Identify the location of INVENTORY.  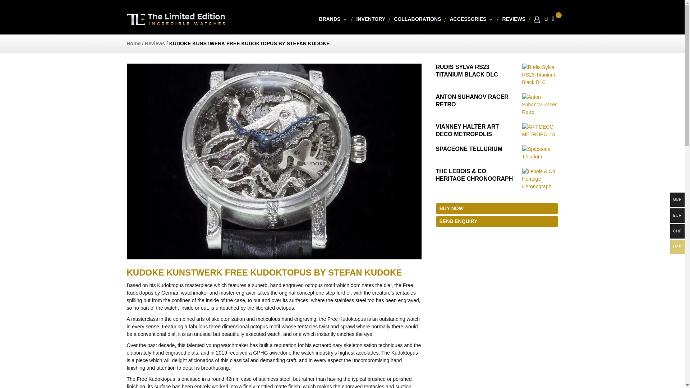
(371, 19).